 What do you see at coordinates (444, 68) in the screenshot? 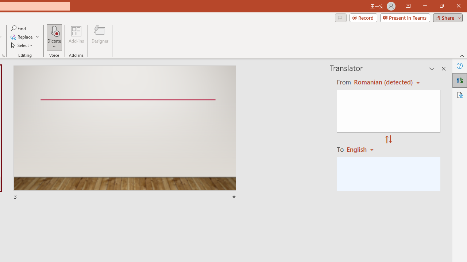
I see `Close pane` at bounding box center [444, 68].